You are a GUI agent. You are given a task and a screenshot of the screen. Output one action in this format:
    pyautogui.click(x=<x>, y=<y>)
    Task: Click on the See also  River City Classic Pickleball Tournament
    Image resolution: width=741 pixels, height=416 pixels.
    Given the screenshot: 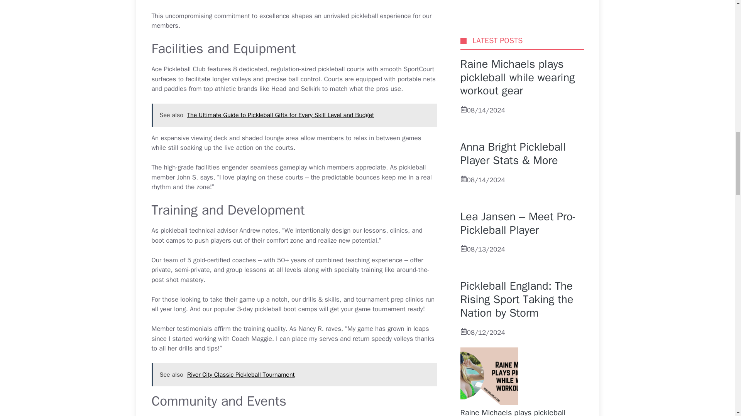 What is the action you would take?
    pyautogui.click(x=294, y=374)
    